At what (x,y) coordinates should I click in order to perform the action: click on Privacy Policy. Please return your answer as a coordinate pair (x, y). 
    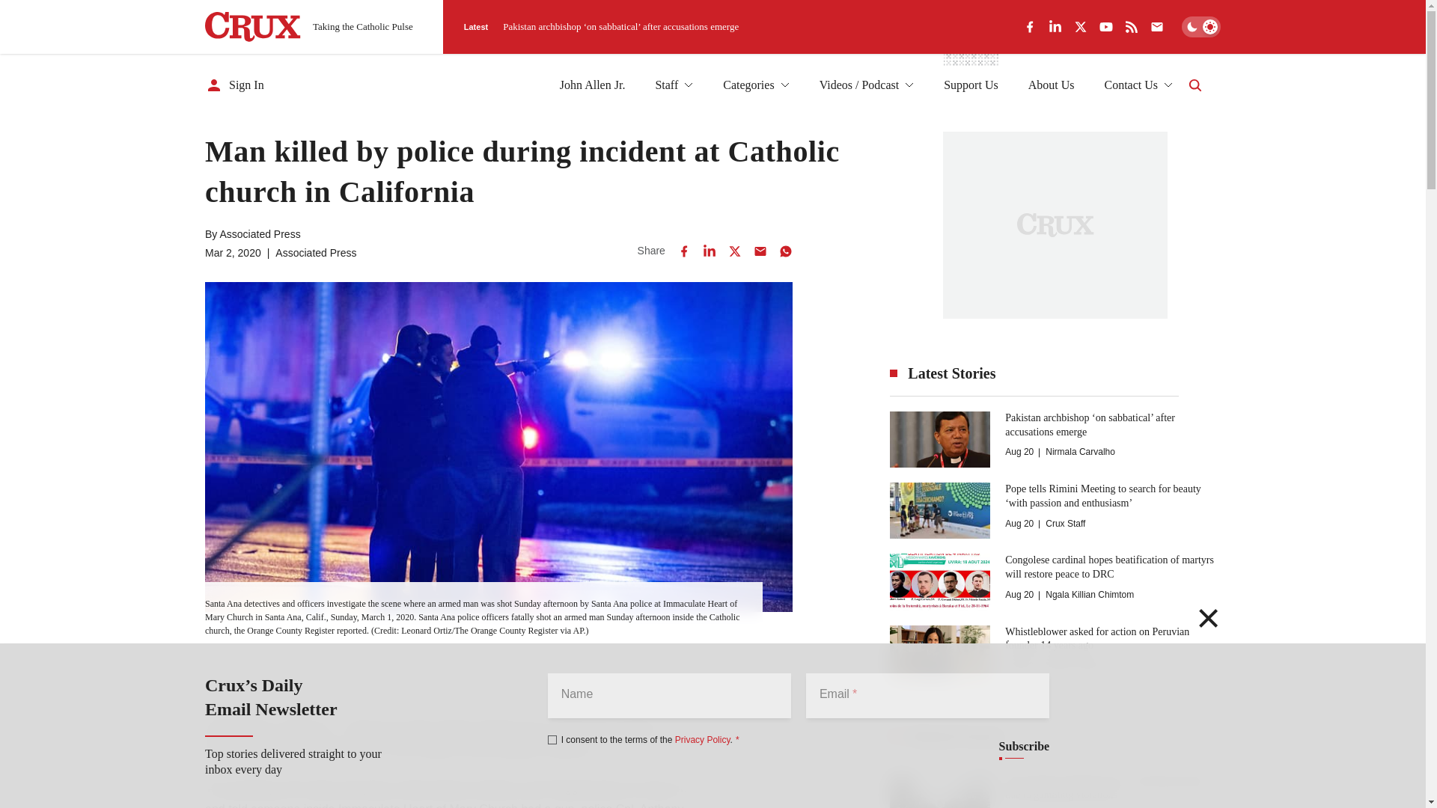
    Looking at the image, I should click on (702, 739).